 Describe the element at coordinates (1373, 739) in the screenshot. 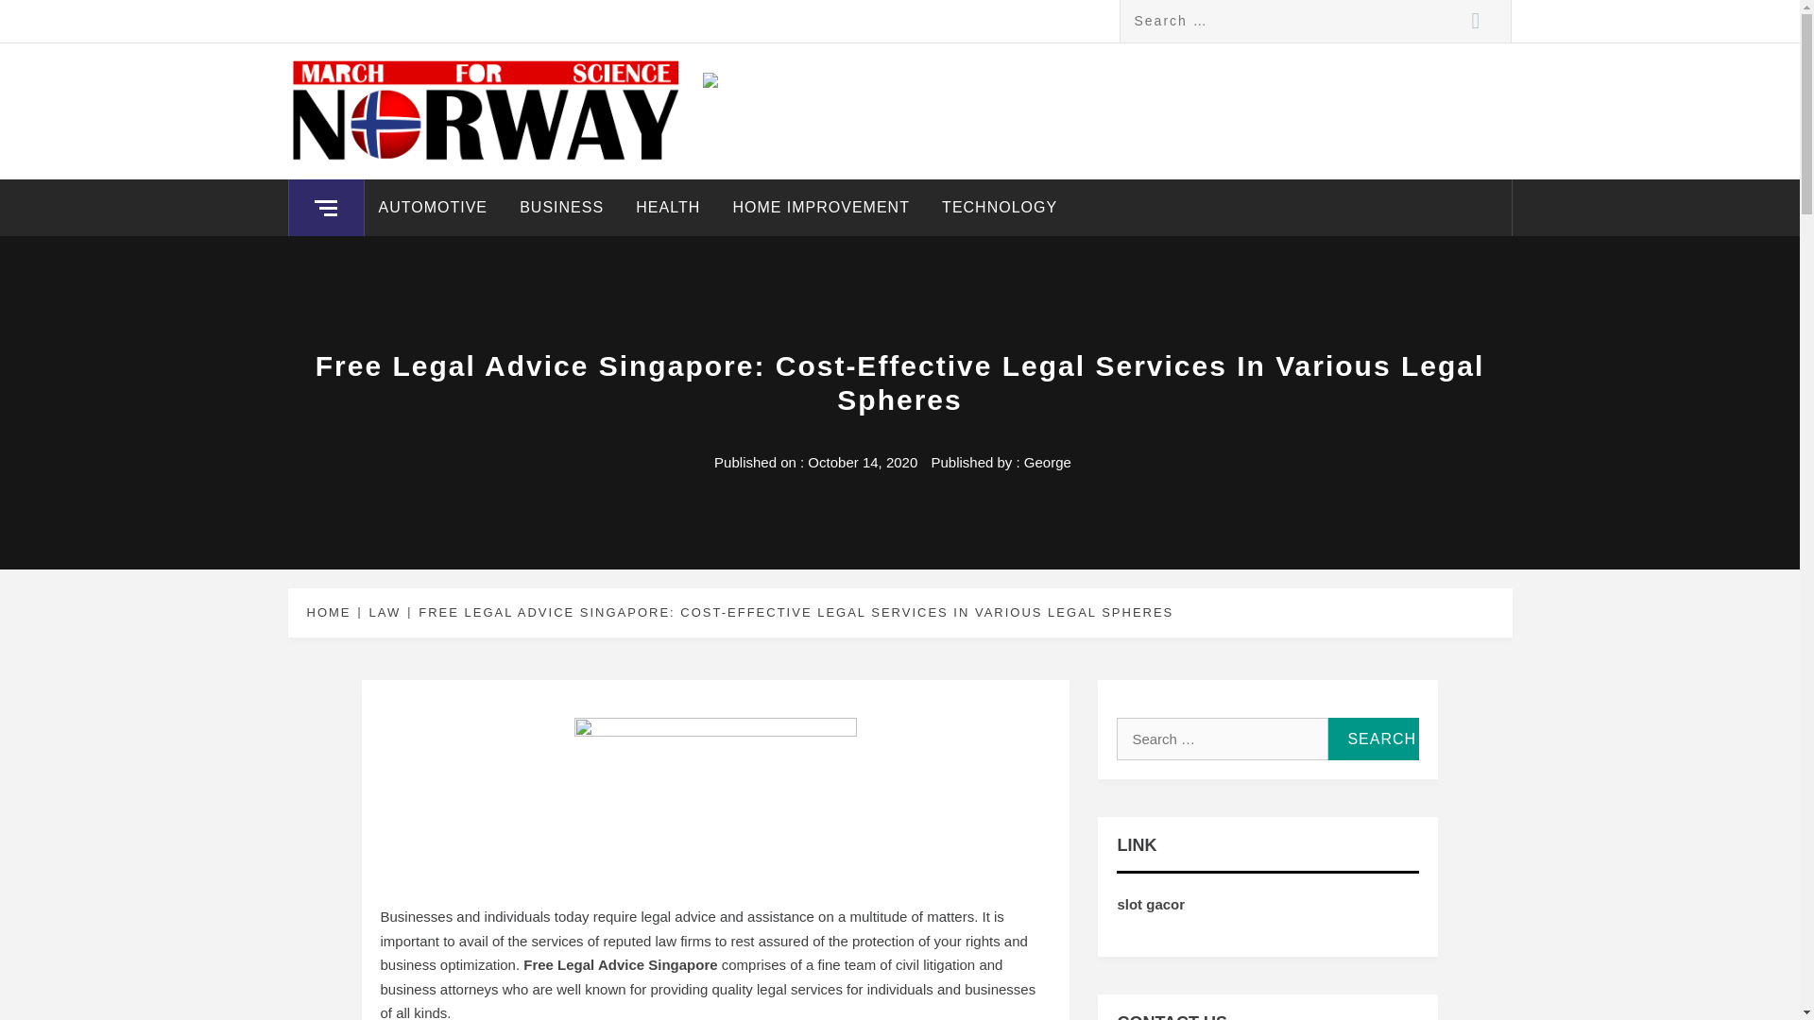

I see `Search` at that location.